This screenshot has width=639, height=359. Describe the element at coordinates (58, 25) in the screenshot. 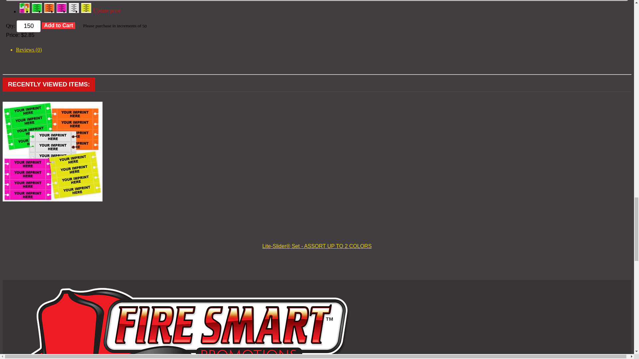

I see `Add to Cart` at that location.